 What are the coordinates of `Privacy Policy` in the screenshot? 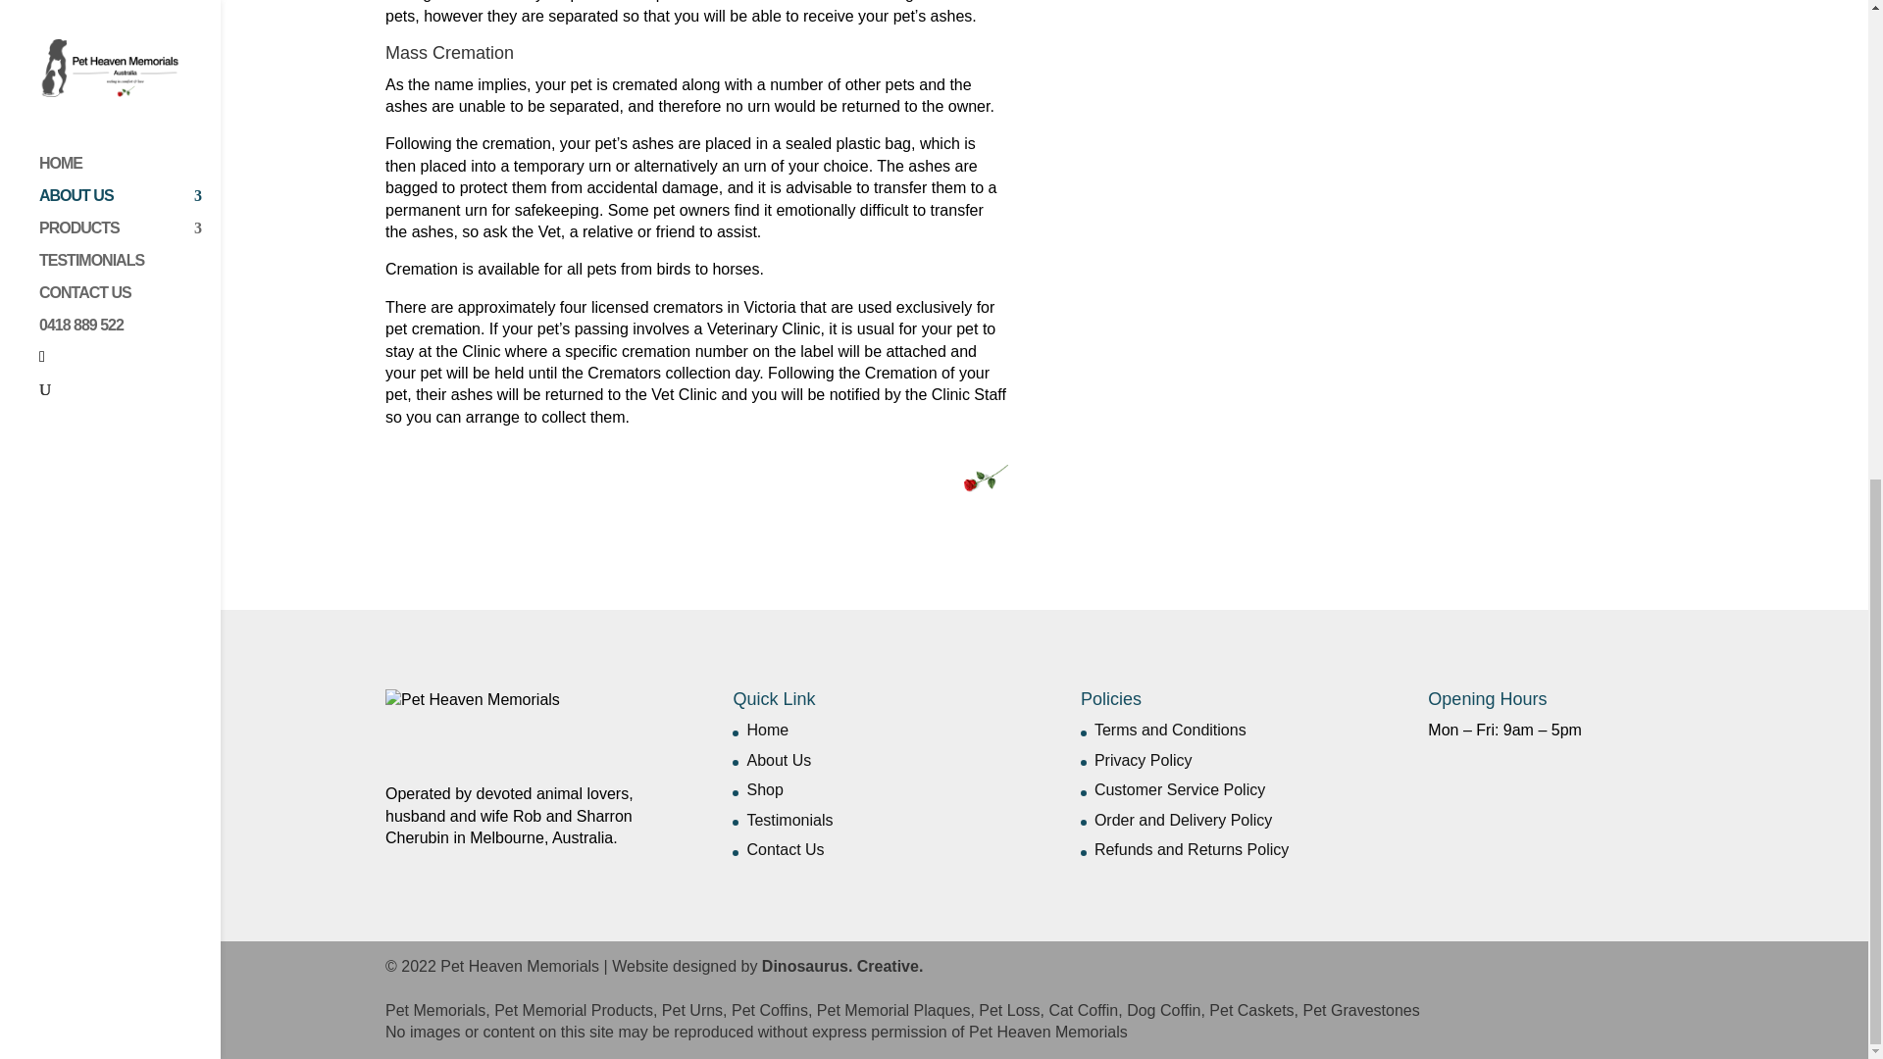 It's located at (1143, 760).